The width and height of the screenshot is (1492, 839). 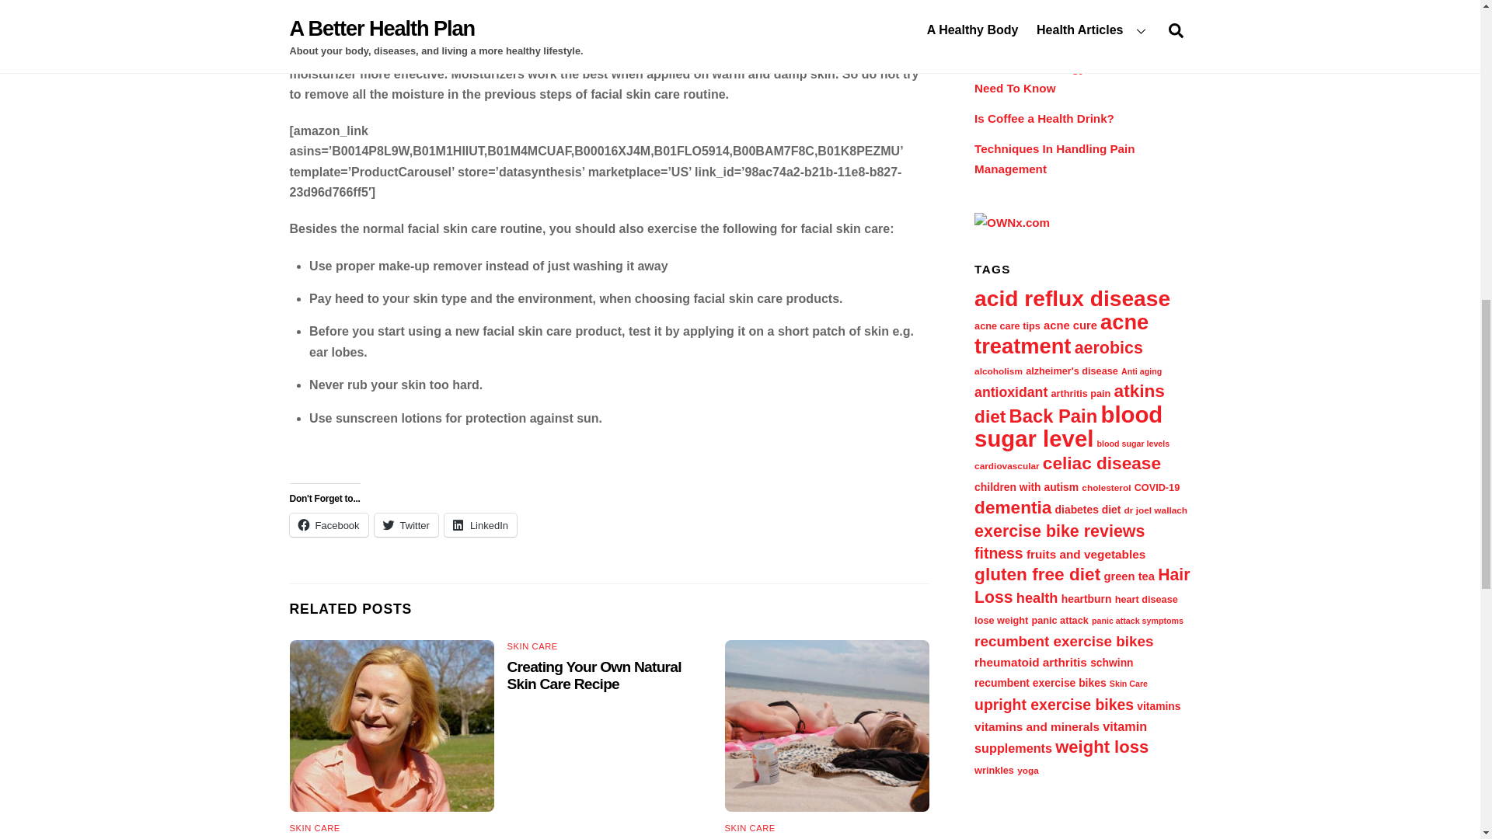 What do you see at coordinates (406, 525) in the screenshot?
I see `Twitter` at bounding box center [406, 525].